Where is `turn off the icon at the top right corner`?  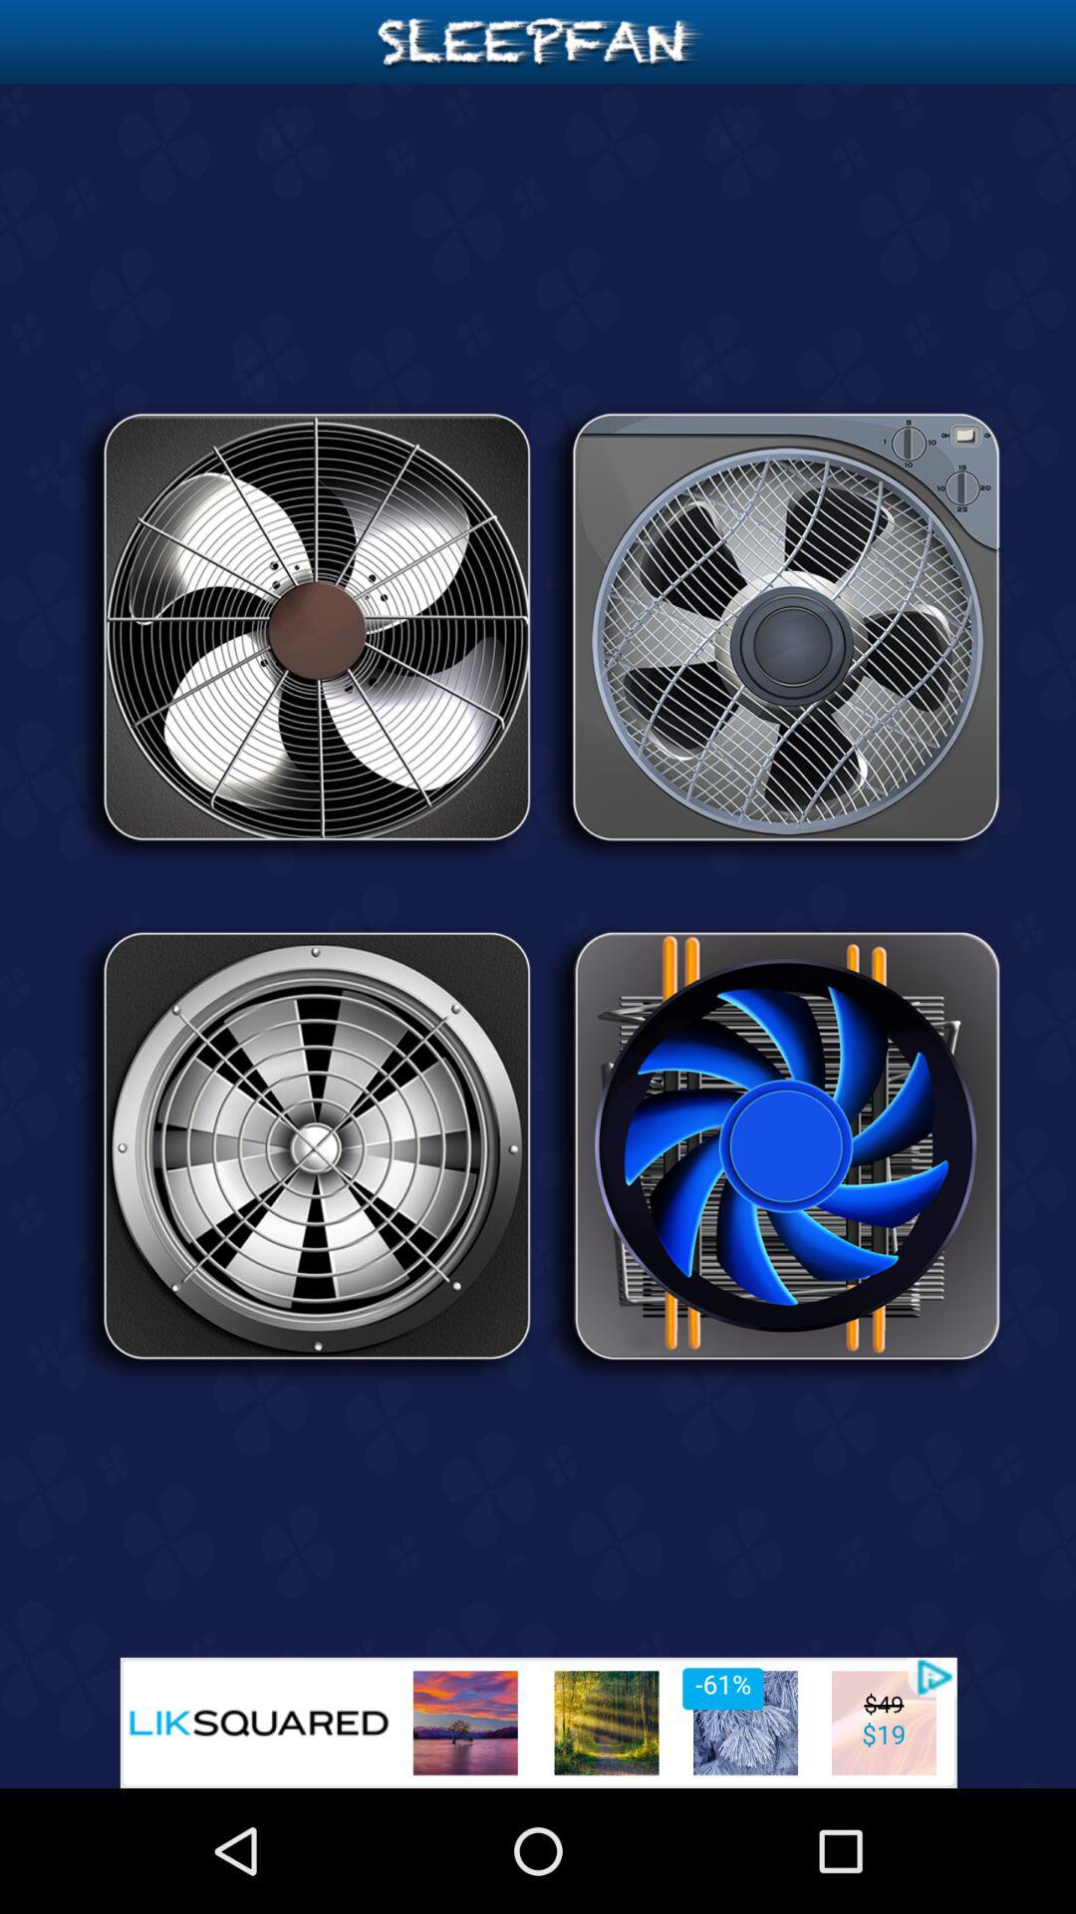
turn off the icon at the top right corner is located at coordinates (772, 634).